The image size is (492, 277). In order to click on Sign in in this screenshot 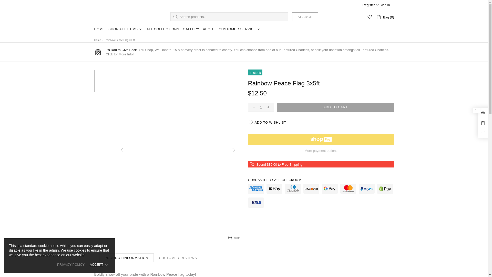, I will do `click(385, 5)`.